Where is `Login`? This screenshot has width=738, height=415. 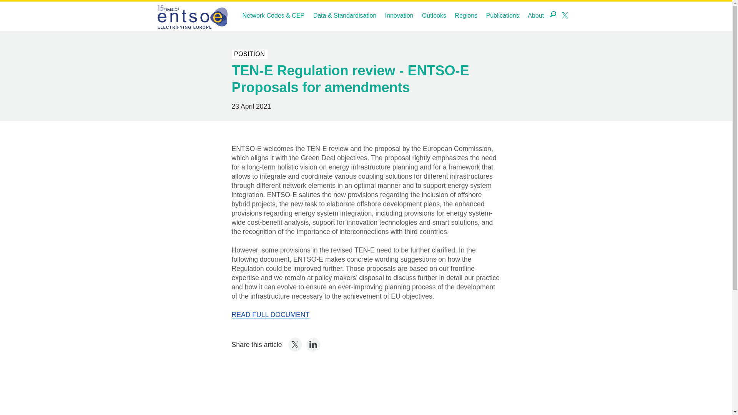 Login is located at coordinates (246, 17).